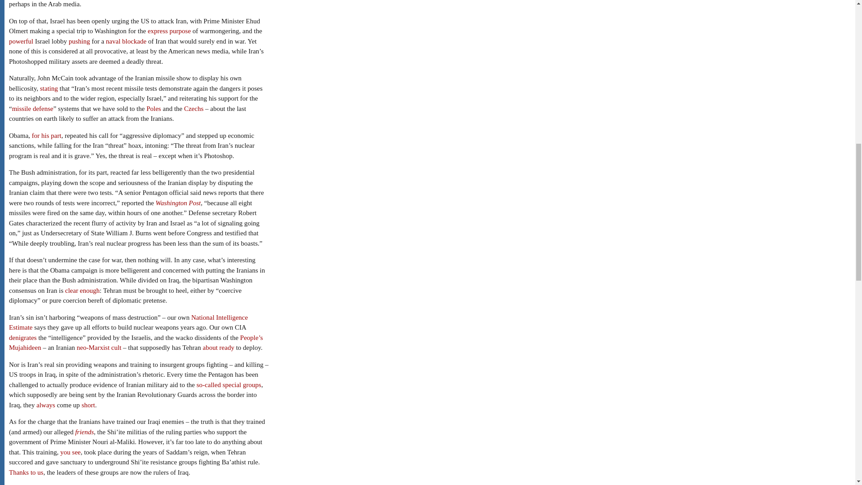  Describe the element at coordinates (169, 31) in the screenshot. I see `express purpose` at that location.